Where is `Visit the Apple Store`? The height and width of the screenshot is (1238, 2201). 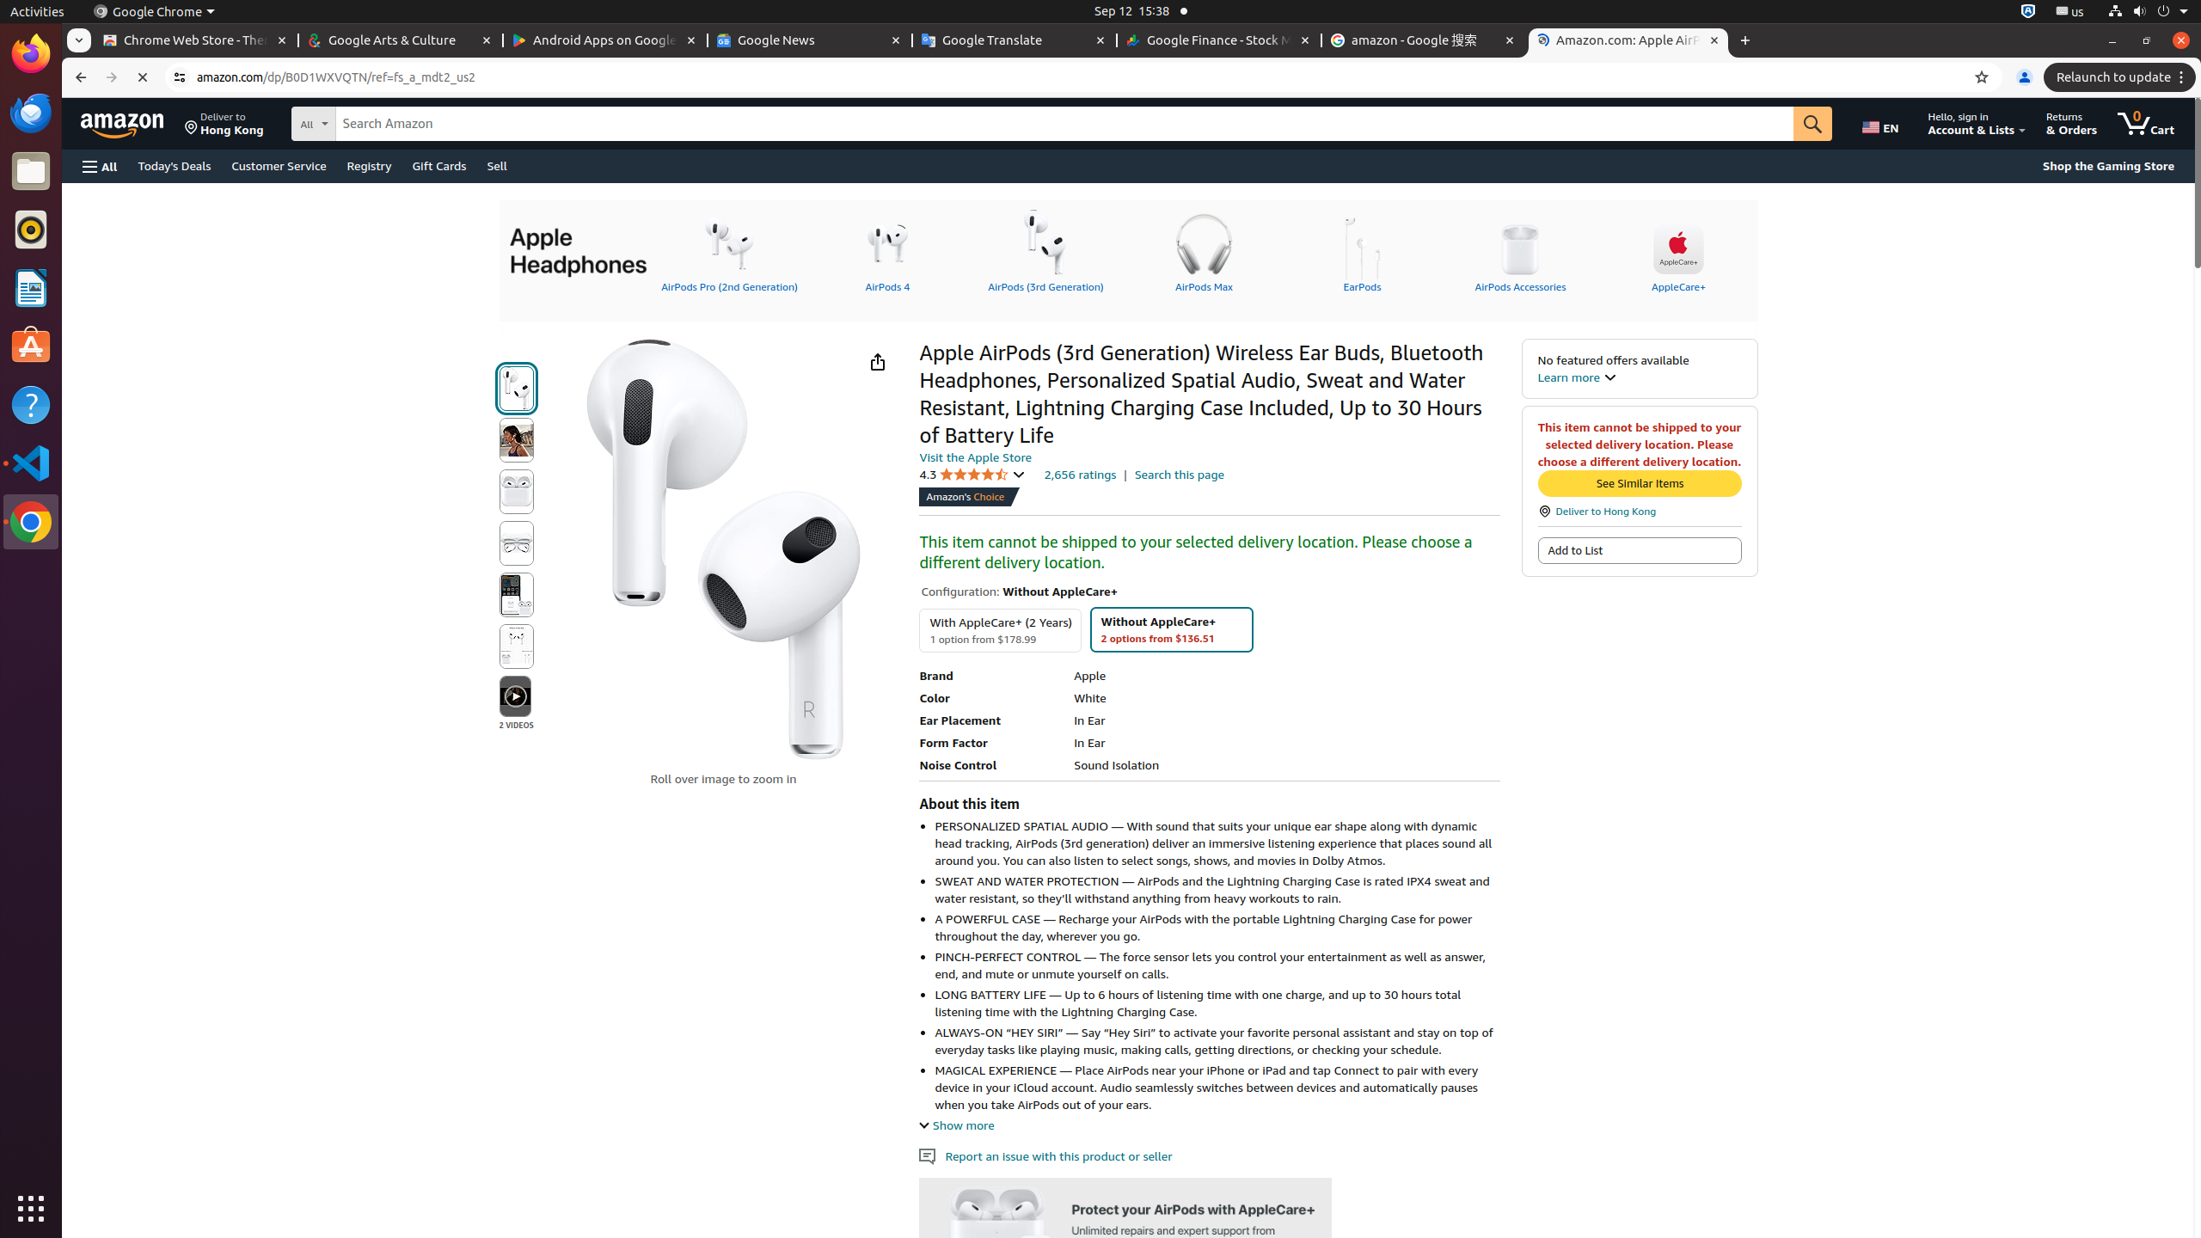
Visit the Apple Store is located at coordinates (975, 457).